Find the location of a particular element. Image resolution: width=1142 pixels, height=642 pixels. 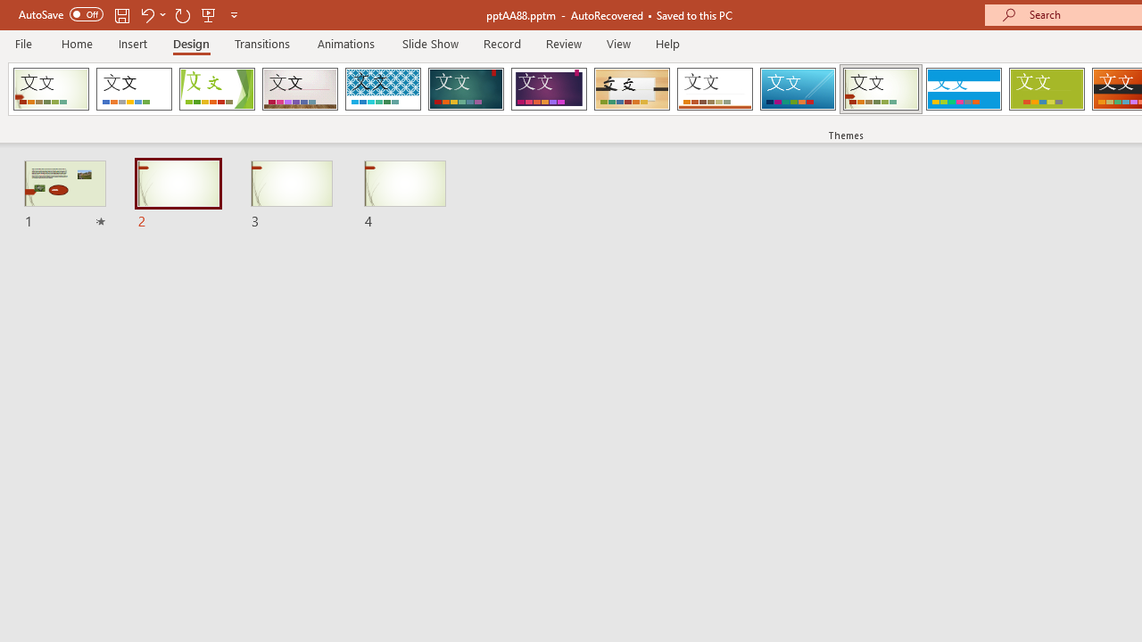

Retrospect Loading Preview... is located at coordinates (715, 89).